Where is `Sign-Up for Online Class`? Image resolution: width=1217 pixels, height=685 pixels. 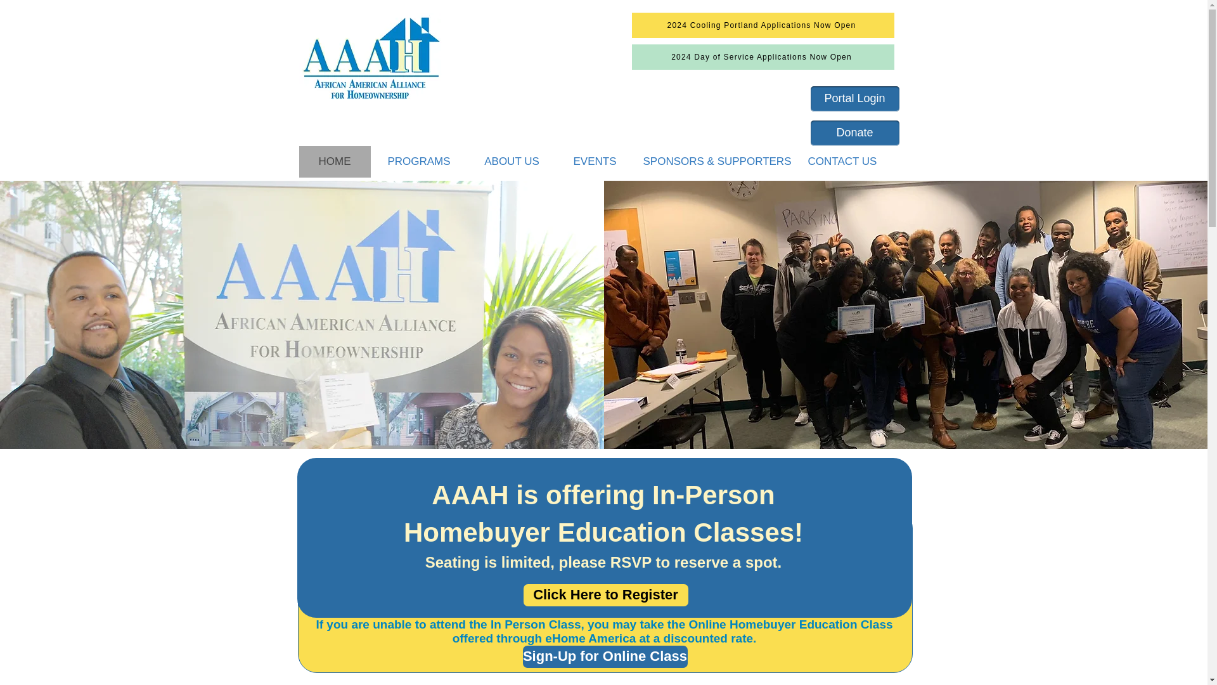
Sign-Up for Online Class is located at coordinates (605, 657).